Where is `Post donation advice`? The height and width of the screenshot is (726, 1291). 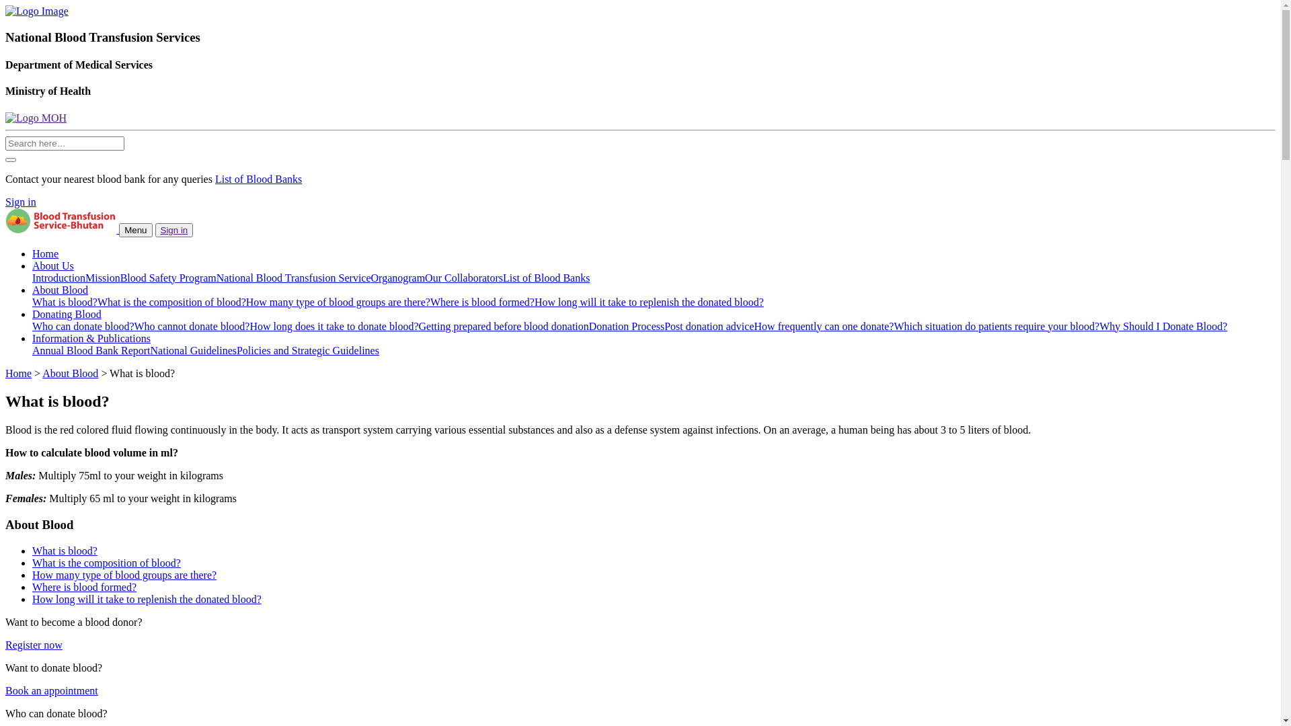 Post donation advice is located at coordinates (709, 327).